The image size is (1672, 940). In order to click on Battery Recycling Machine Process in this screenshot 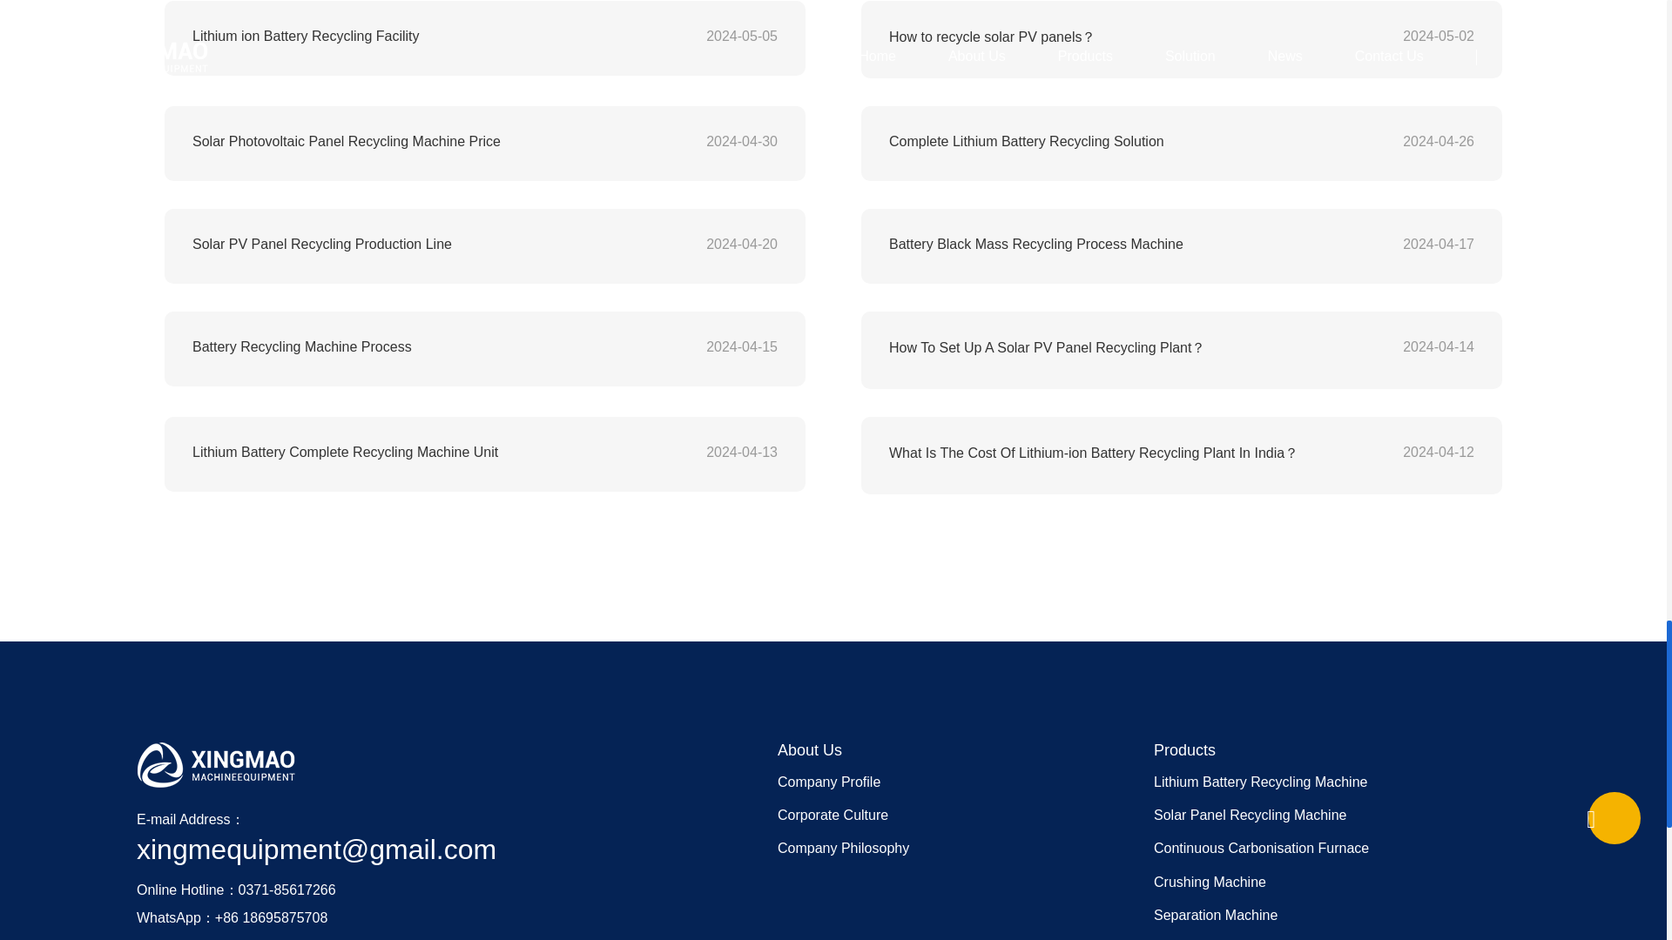, I will do `click(426, 346)`.